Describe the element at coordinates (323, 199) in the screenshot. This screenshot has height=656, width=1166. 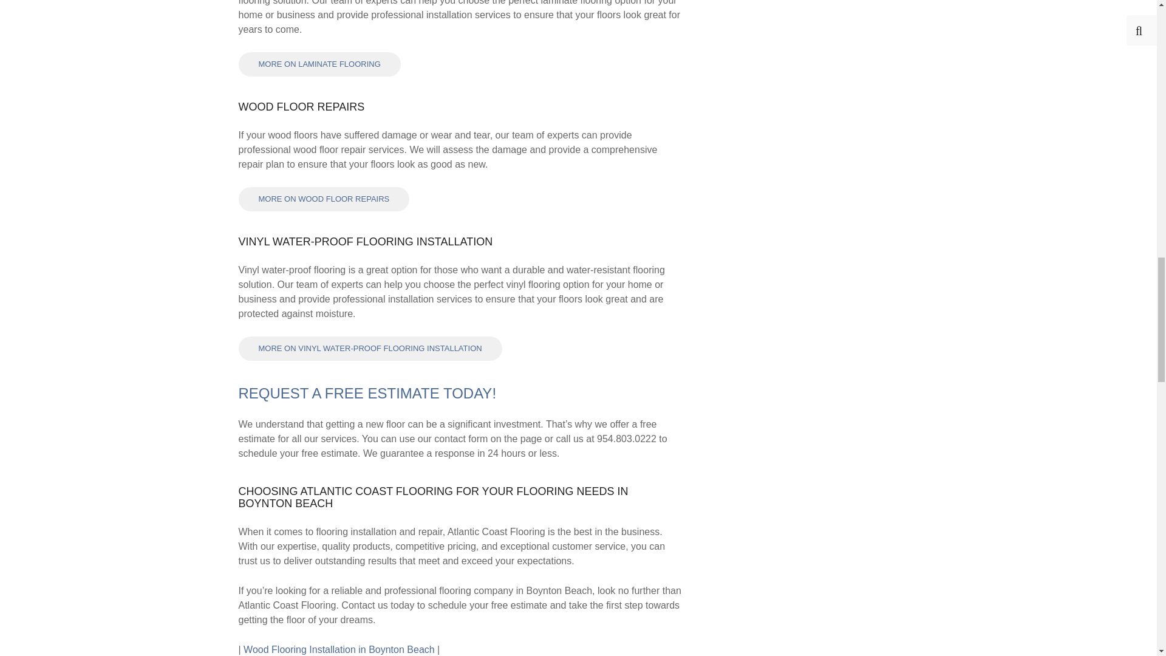
I see `MORE ON WOOD FLOOR REPAIRS` at that location.